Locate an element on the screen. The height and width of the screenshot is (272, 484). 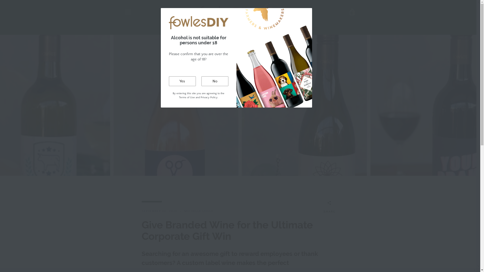
Skip to content is located at coordinates (0, 0).